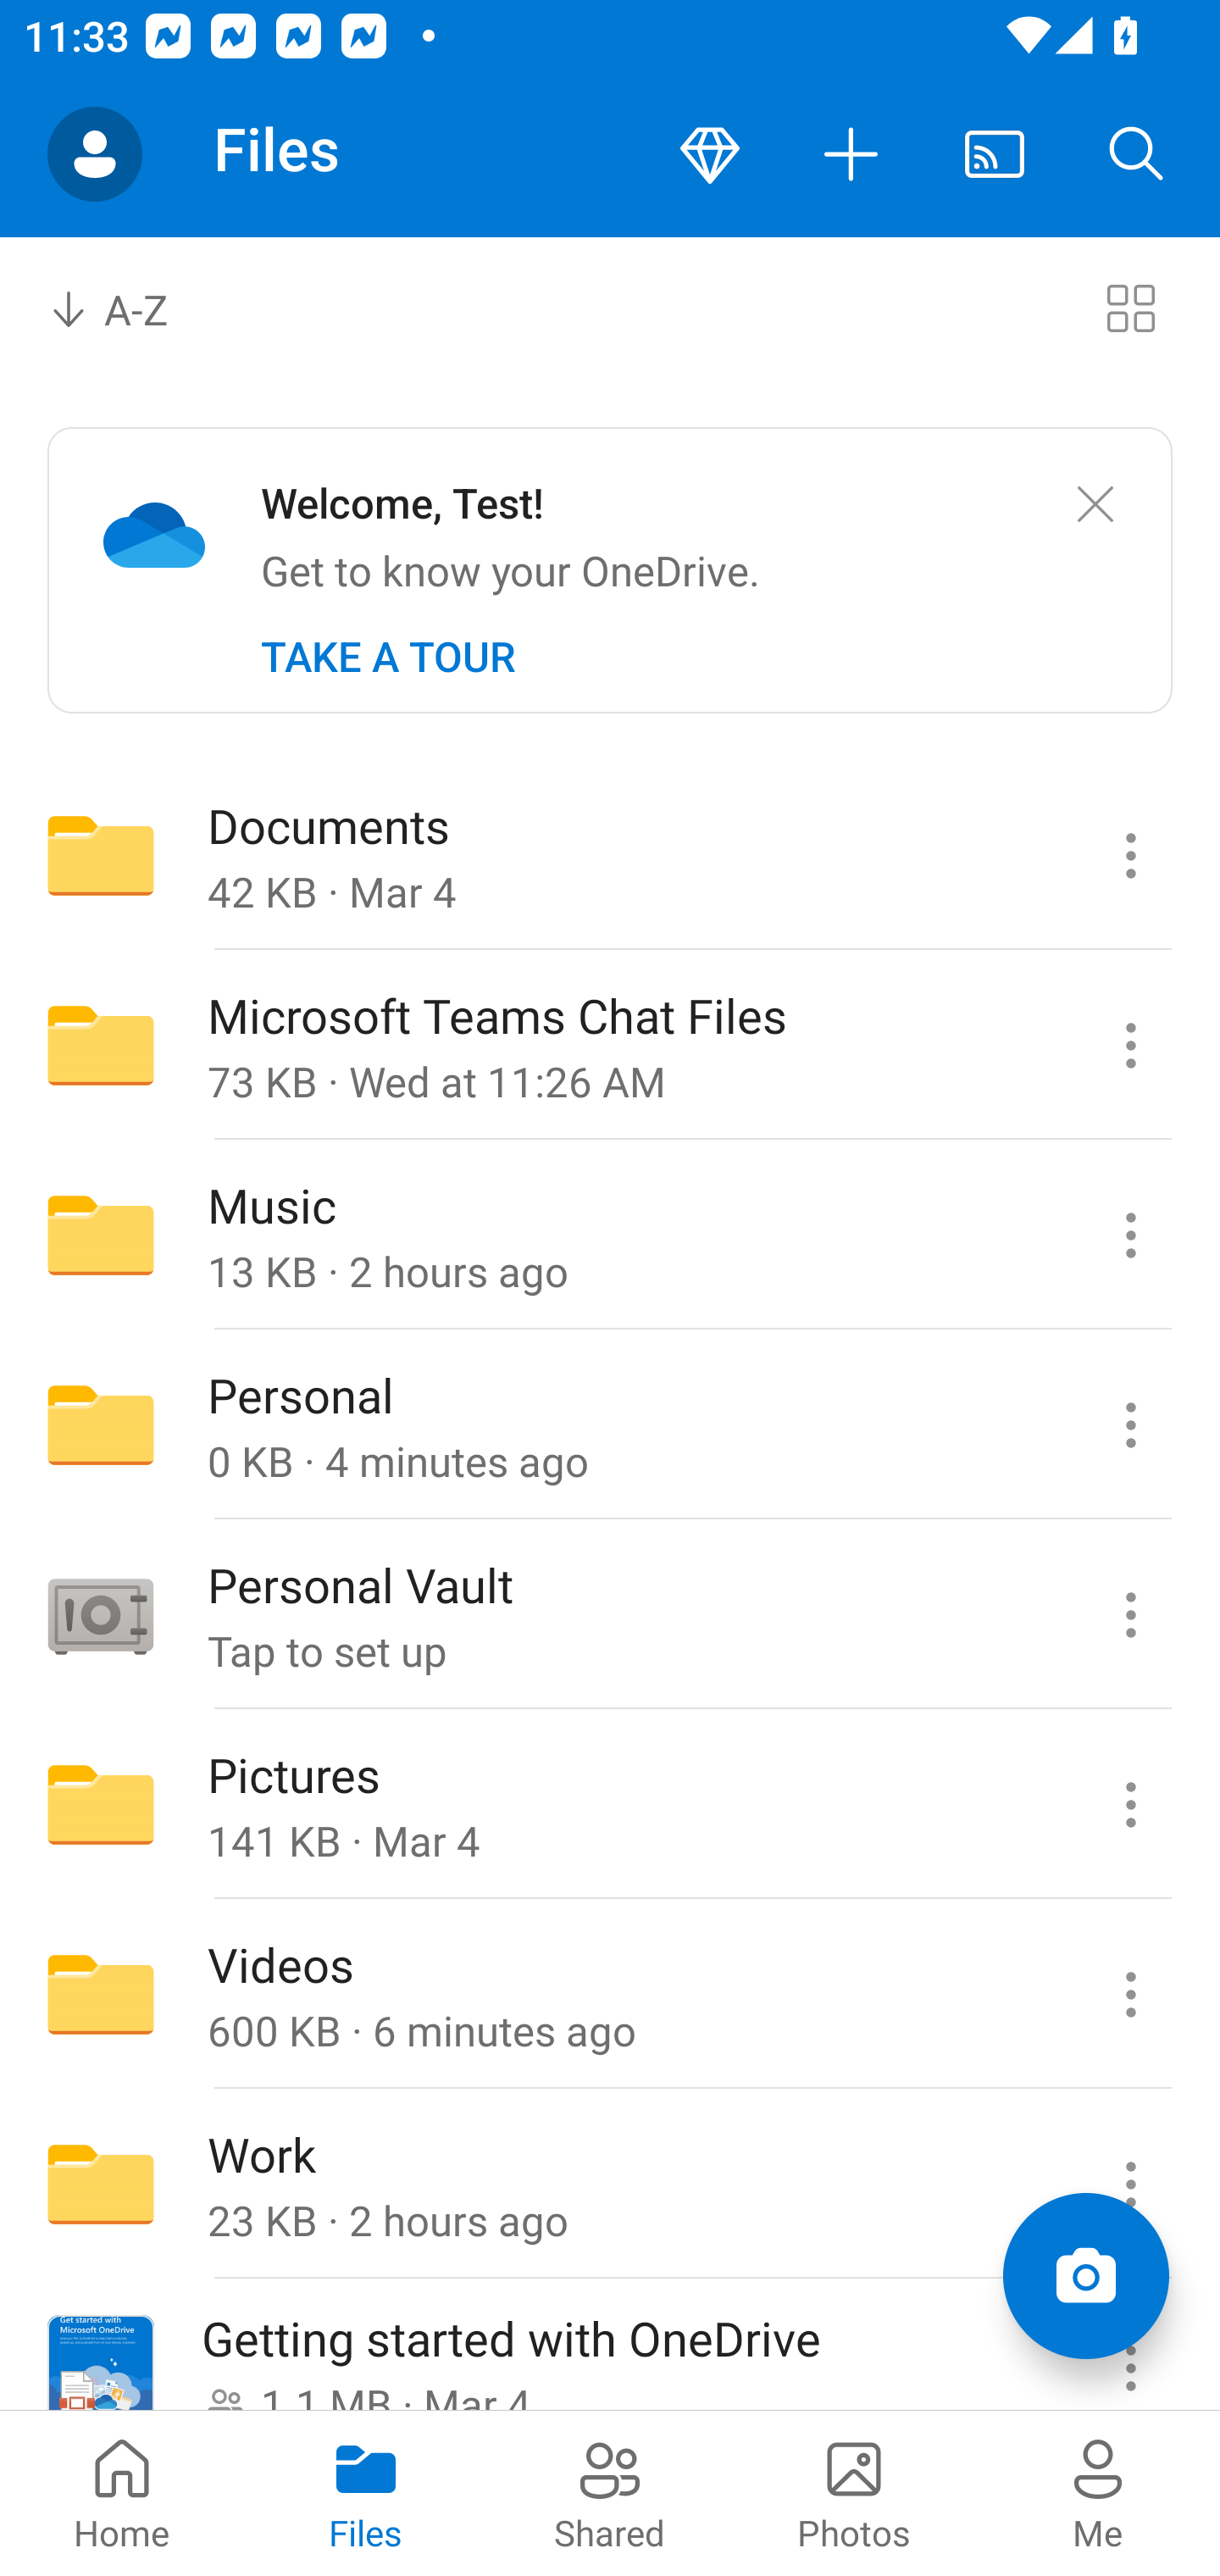 Image resolution: width=1220 pixels, height=2576 pixels. Describe the element at coordinates (388, 657) in the screenshot. I see `TAKE A TOUR` at that location.